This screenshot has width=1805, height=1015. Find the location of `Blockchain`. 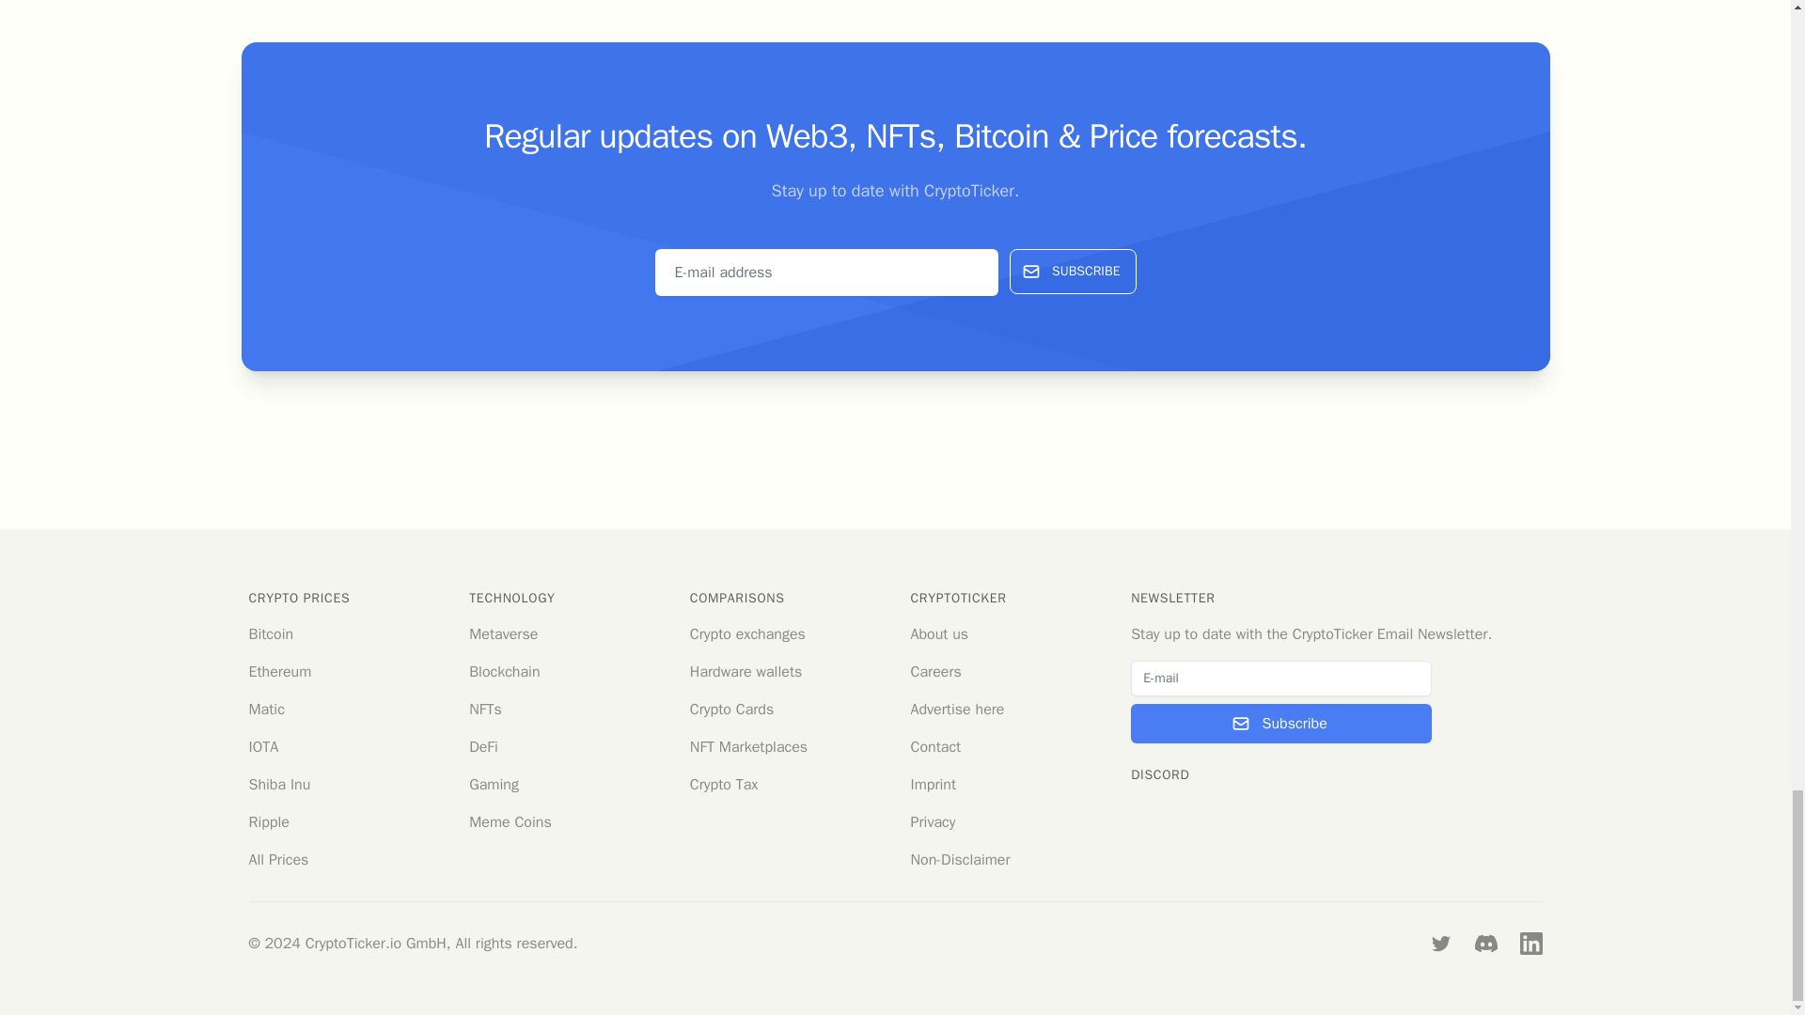

Blockchain is located at coordinates (504, 671).